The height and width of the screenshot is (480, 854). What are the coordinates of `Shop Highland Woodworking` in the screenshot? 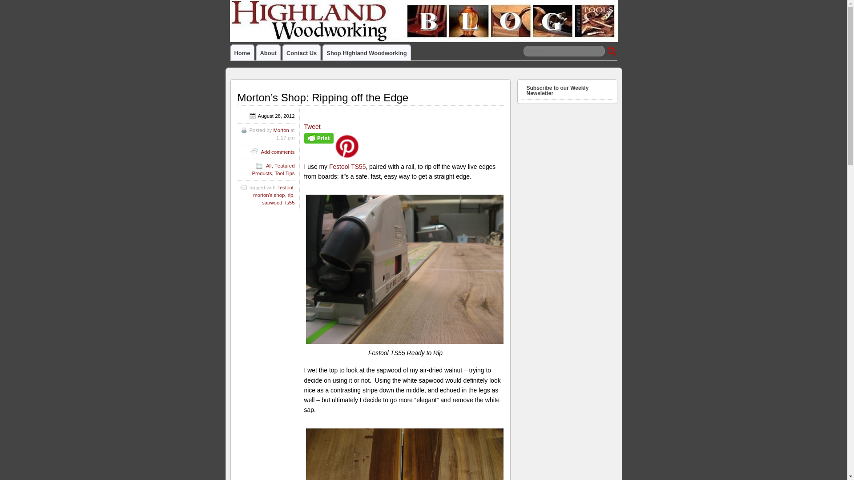 It's located at (366, 52).